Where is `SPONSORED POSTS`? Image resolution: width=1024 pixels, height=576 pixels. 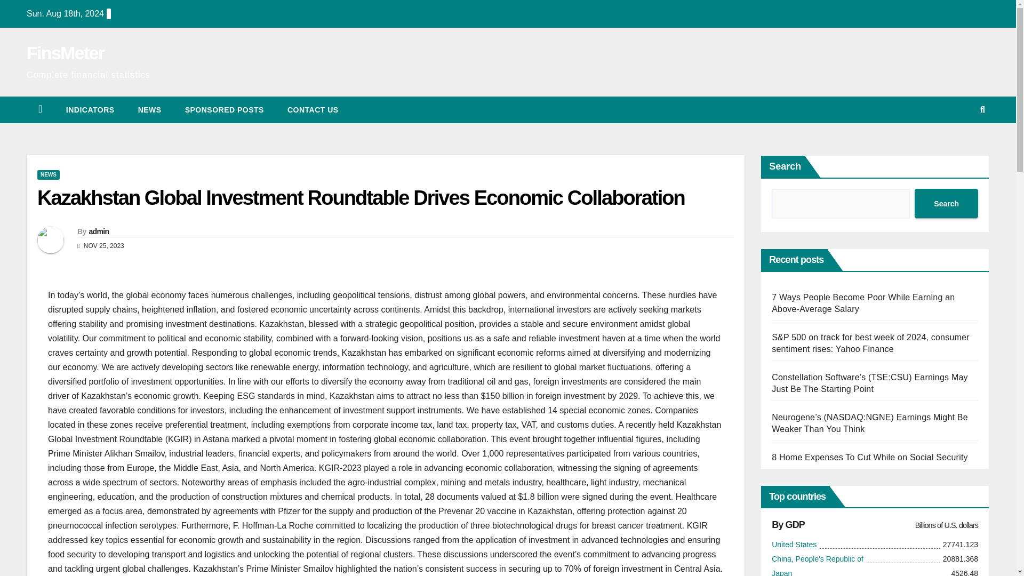 SPONSORED POSTS is located at coordinates (224, 110).